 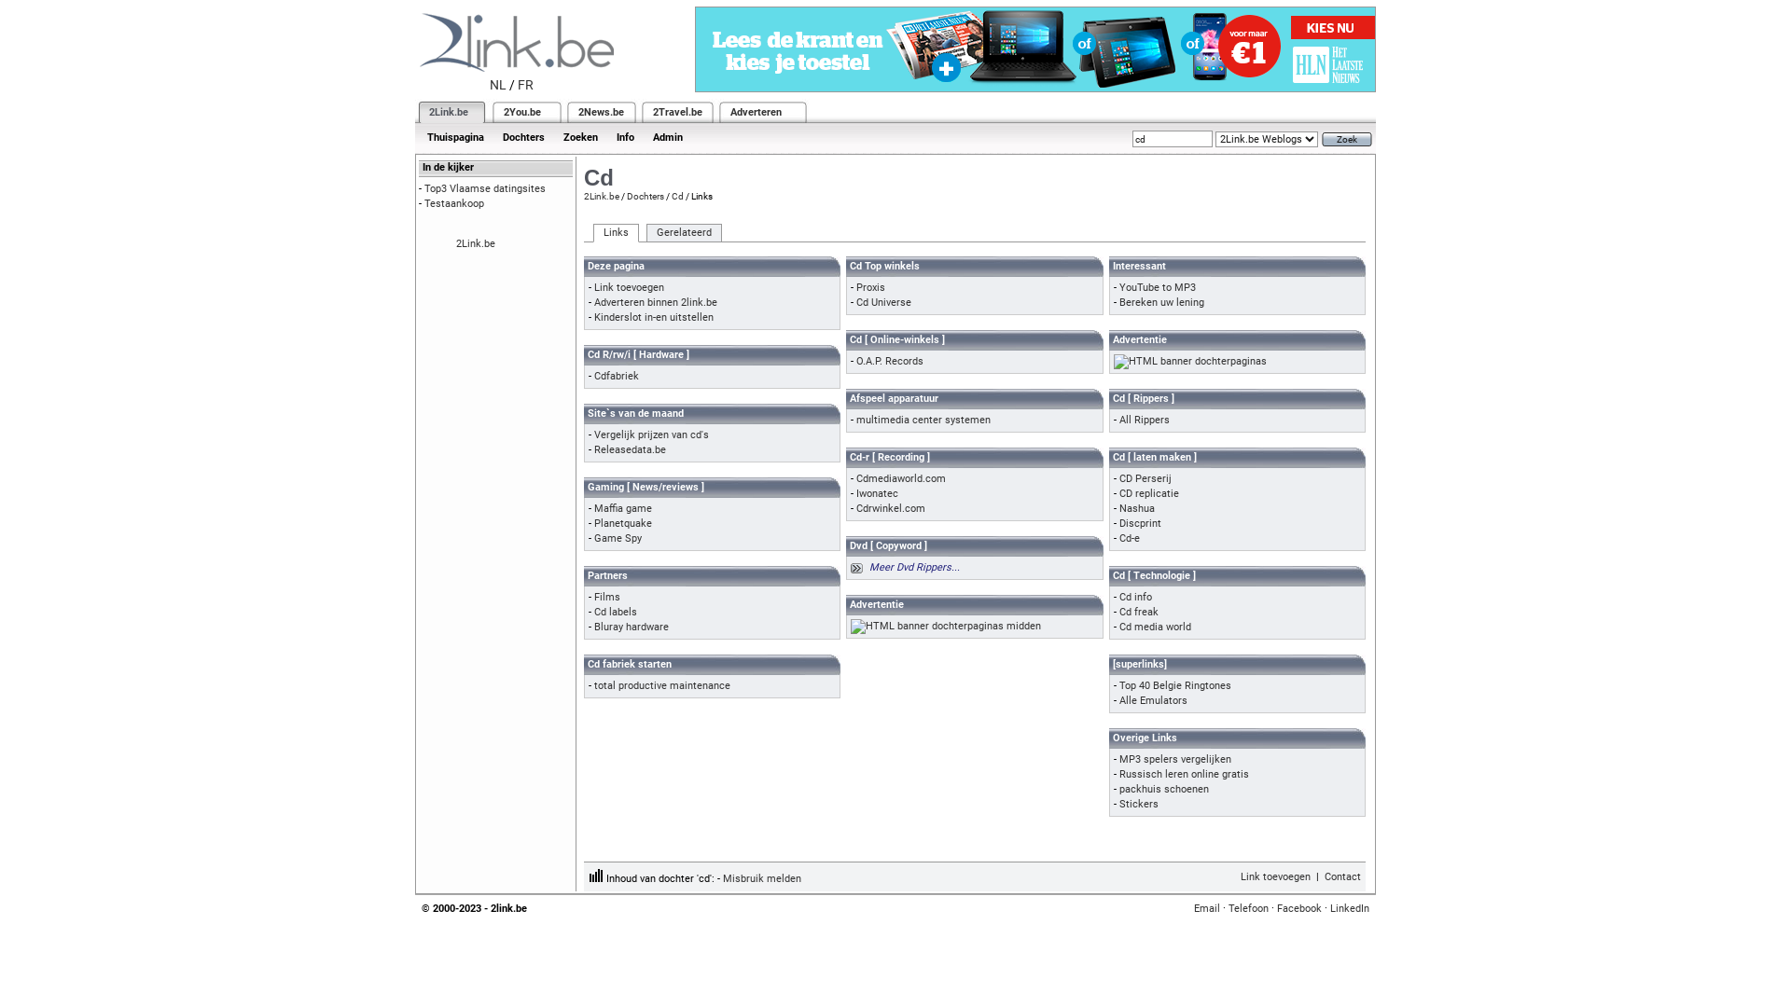 I want to click on Planetquake, so click(x=623, y=524).